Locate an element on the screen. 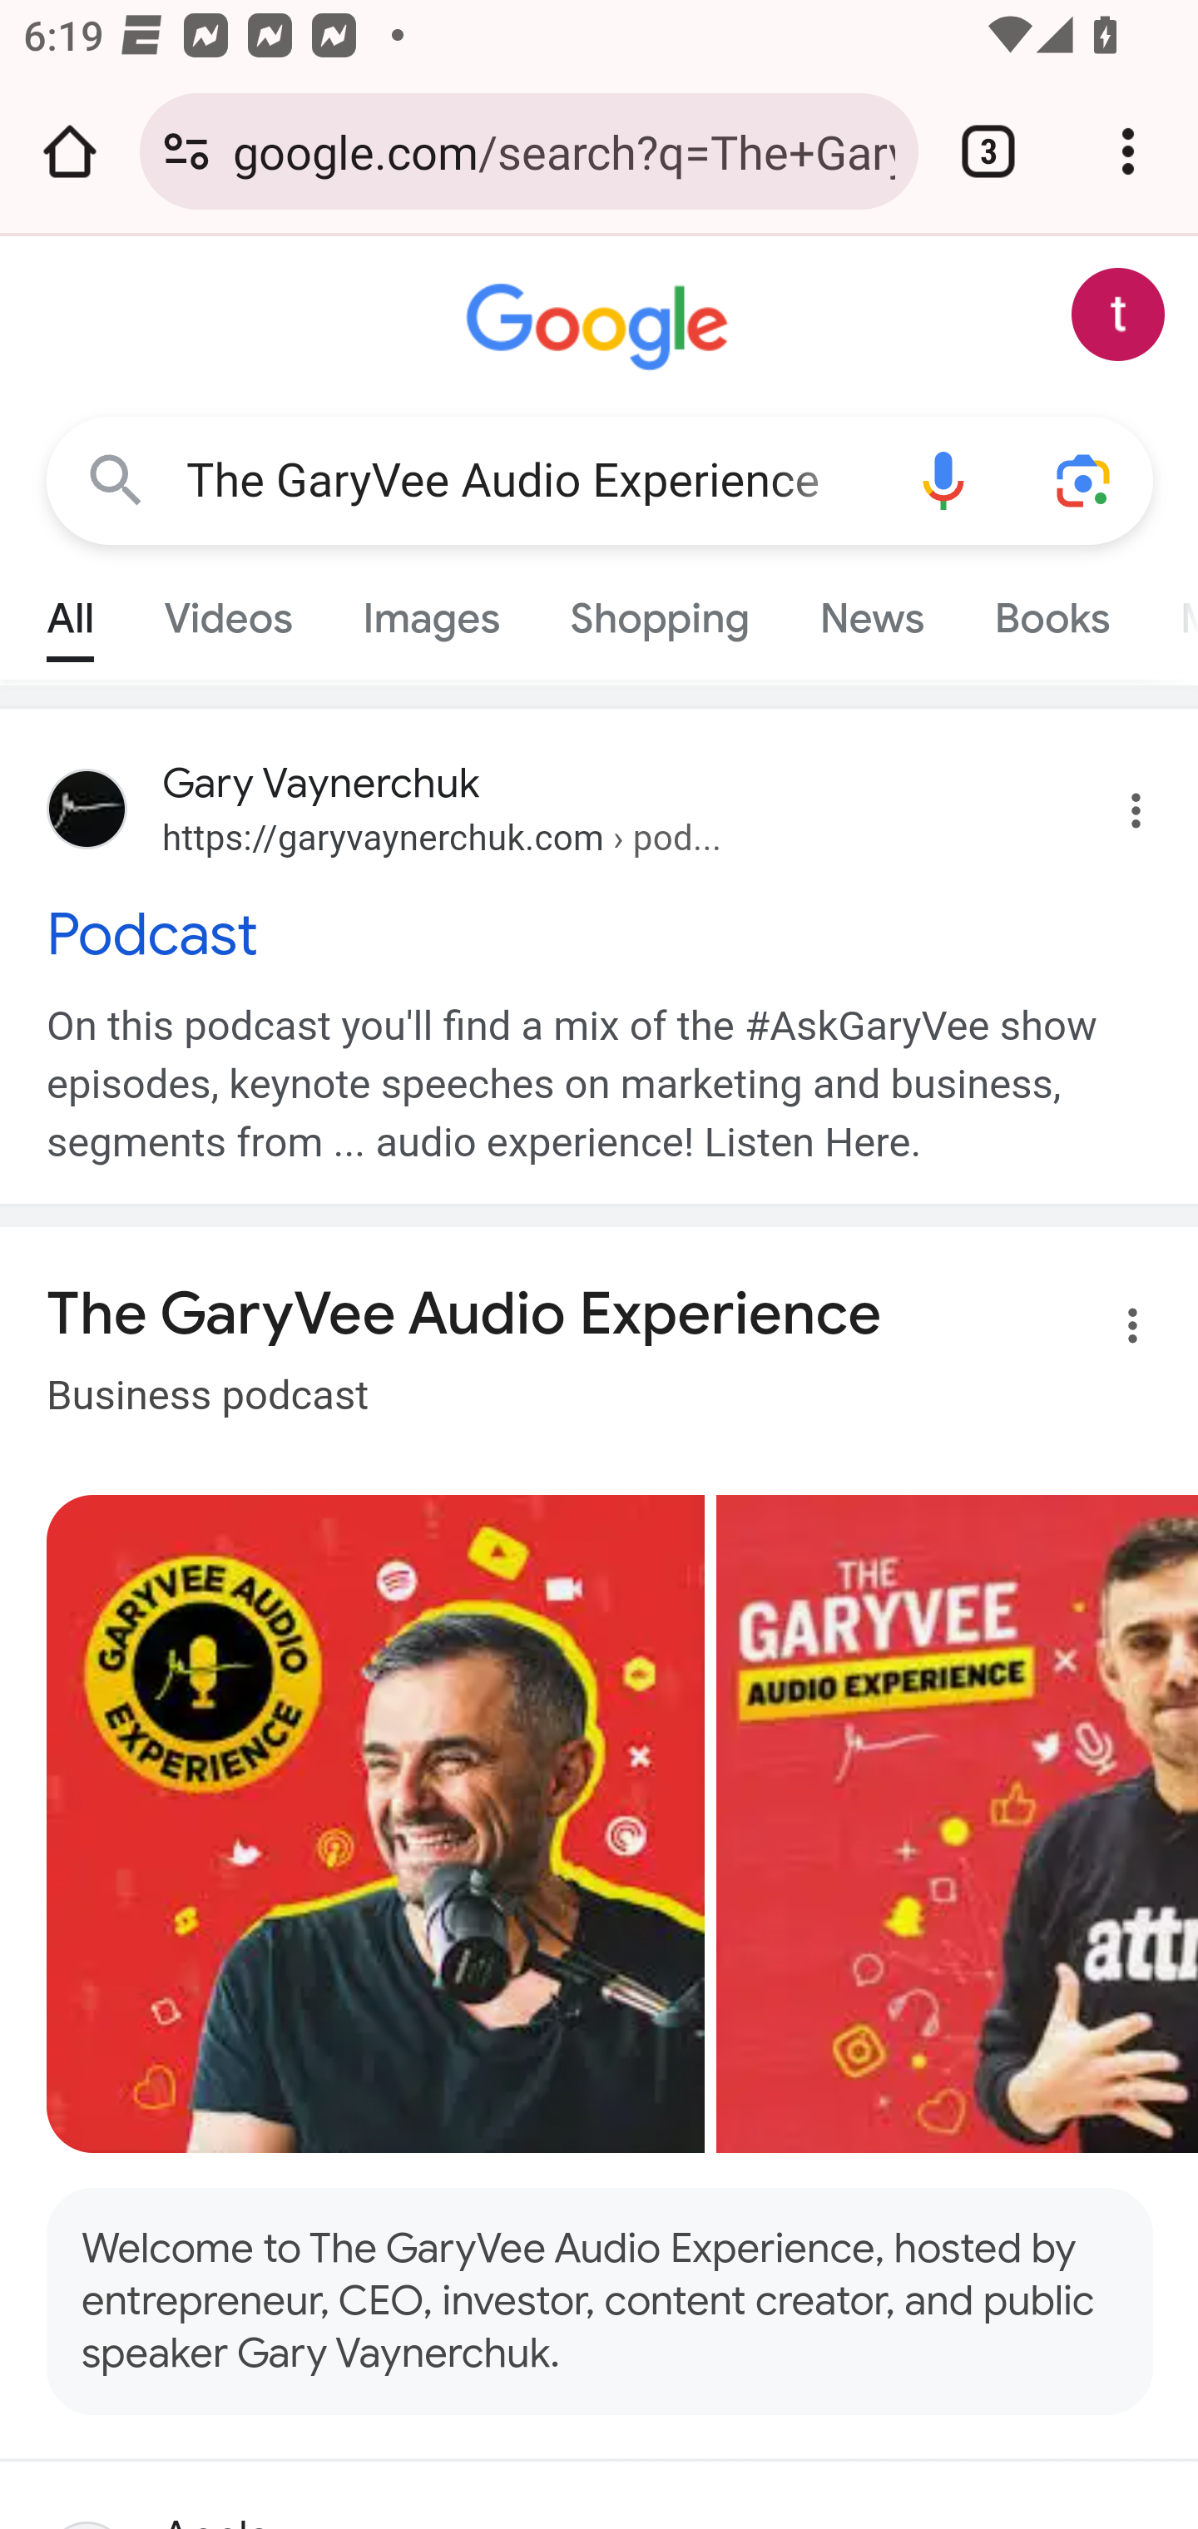 The height and width of the screenshot is (2529, 1198). Open the home page is located at coordinates (70, 151).